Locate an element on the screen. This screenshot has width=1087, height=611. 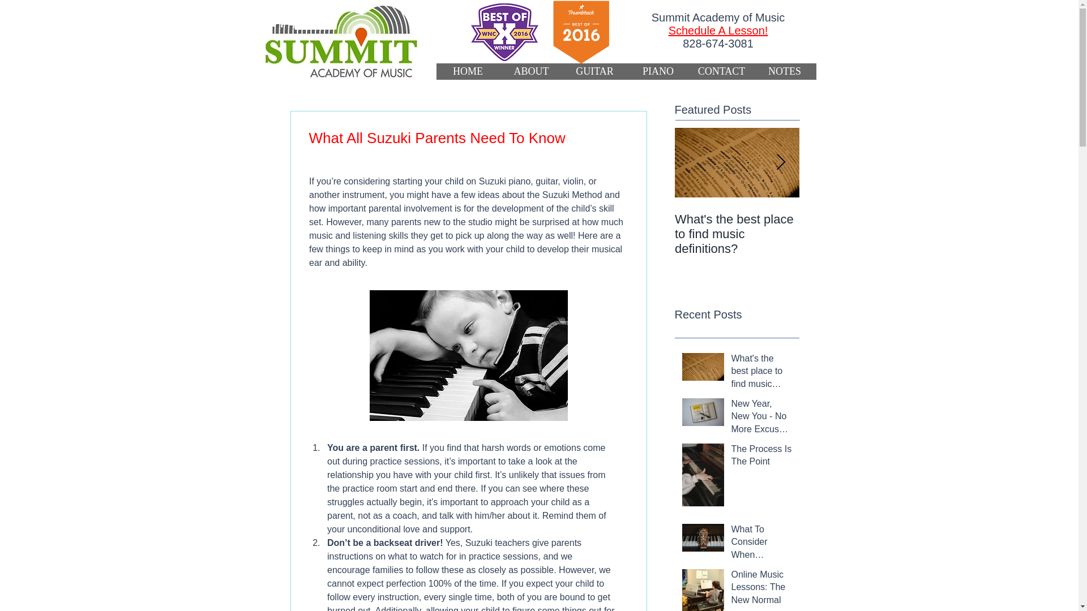
828-674-3081 is located at coordinates (718, 43).